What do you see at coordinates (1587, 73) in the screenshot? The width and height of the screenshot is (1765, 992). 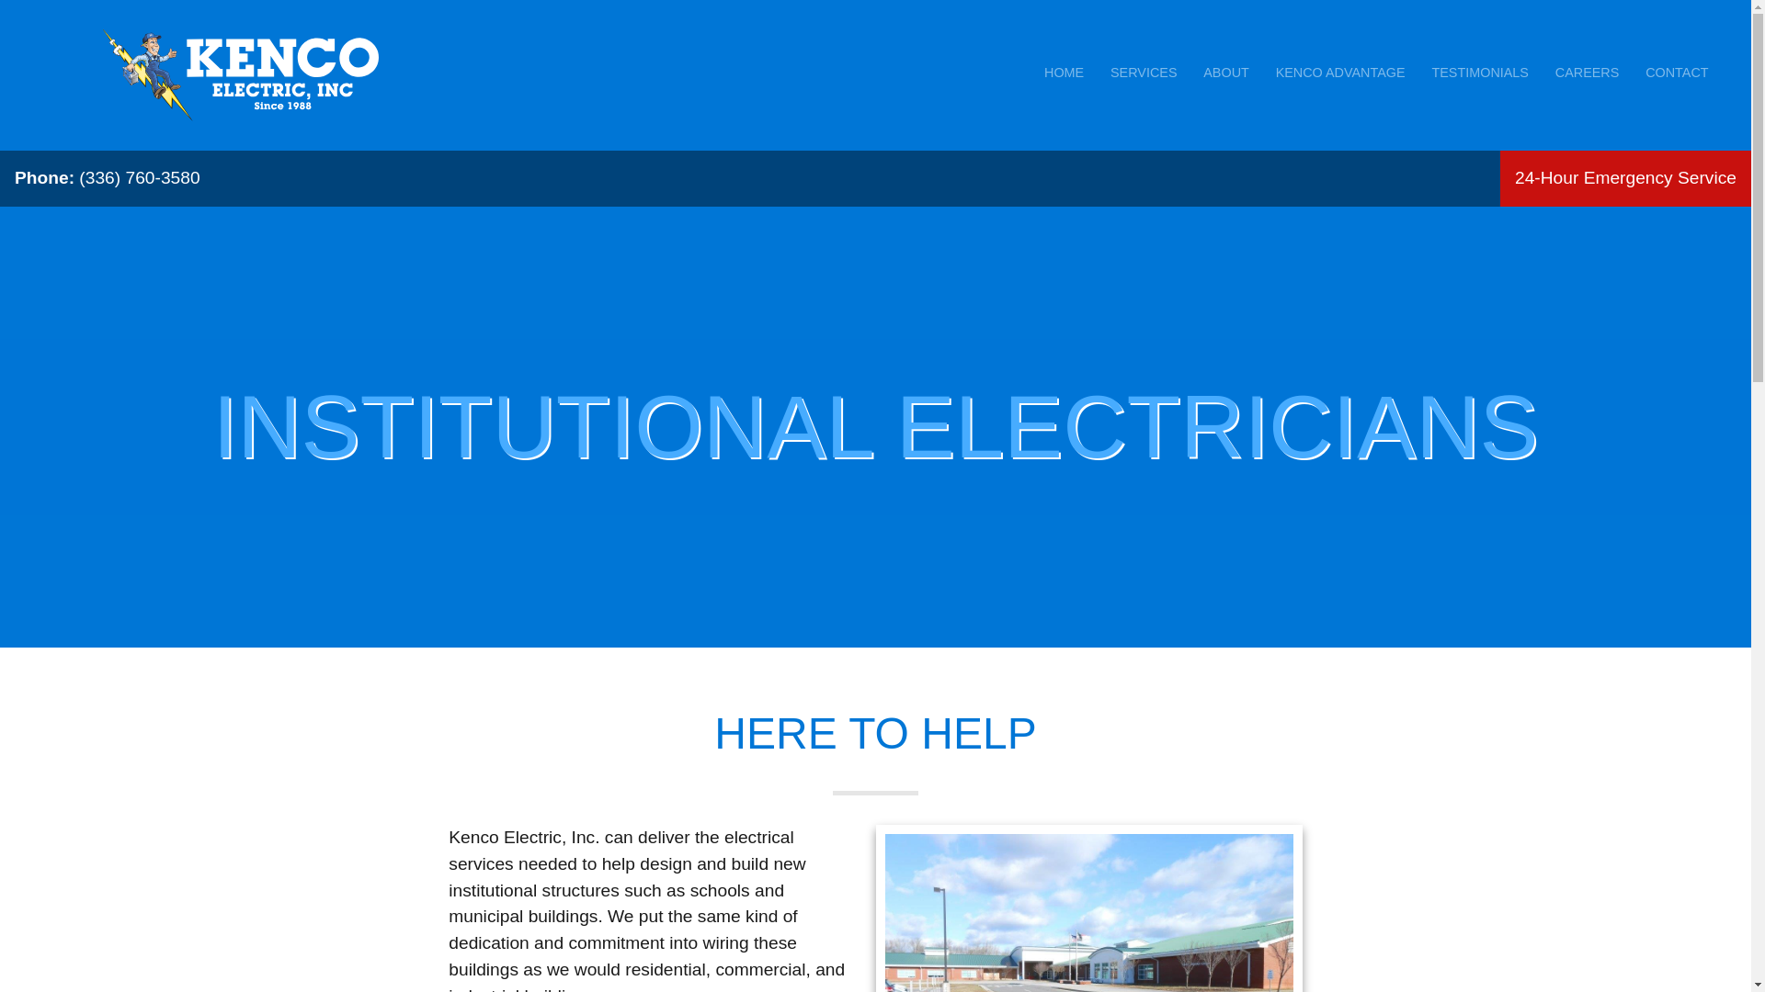 I see `CAREERS` at bounding box center [1587, 73].